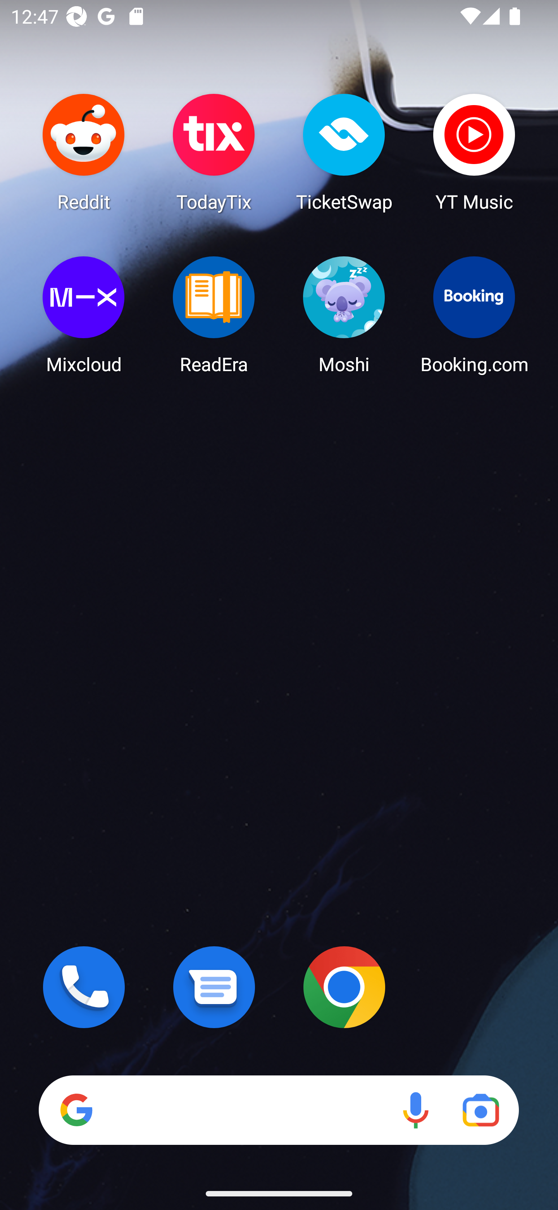 Image resolution: width=558 pixels, height=1210 pixels. Describe the element at coordinates (84, 152) in the screenshot. I see `Reddit` at that location.